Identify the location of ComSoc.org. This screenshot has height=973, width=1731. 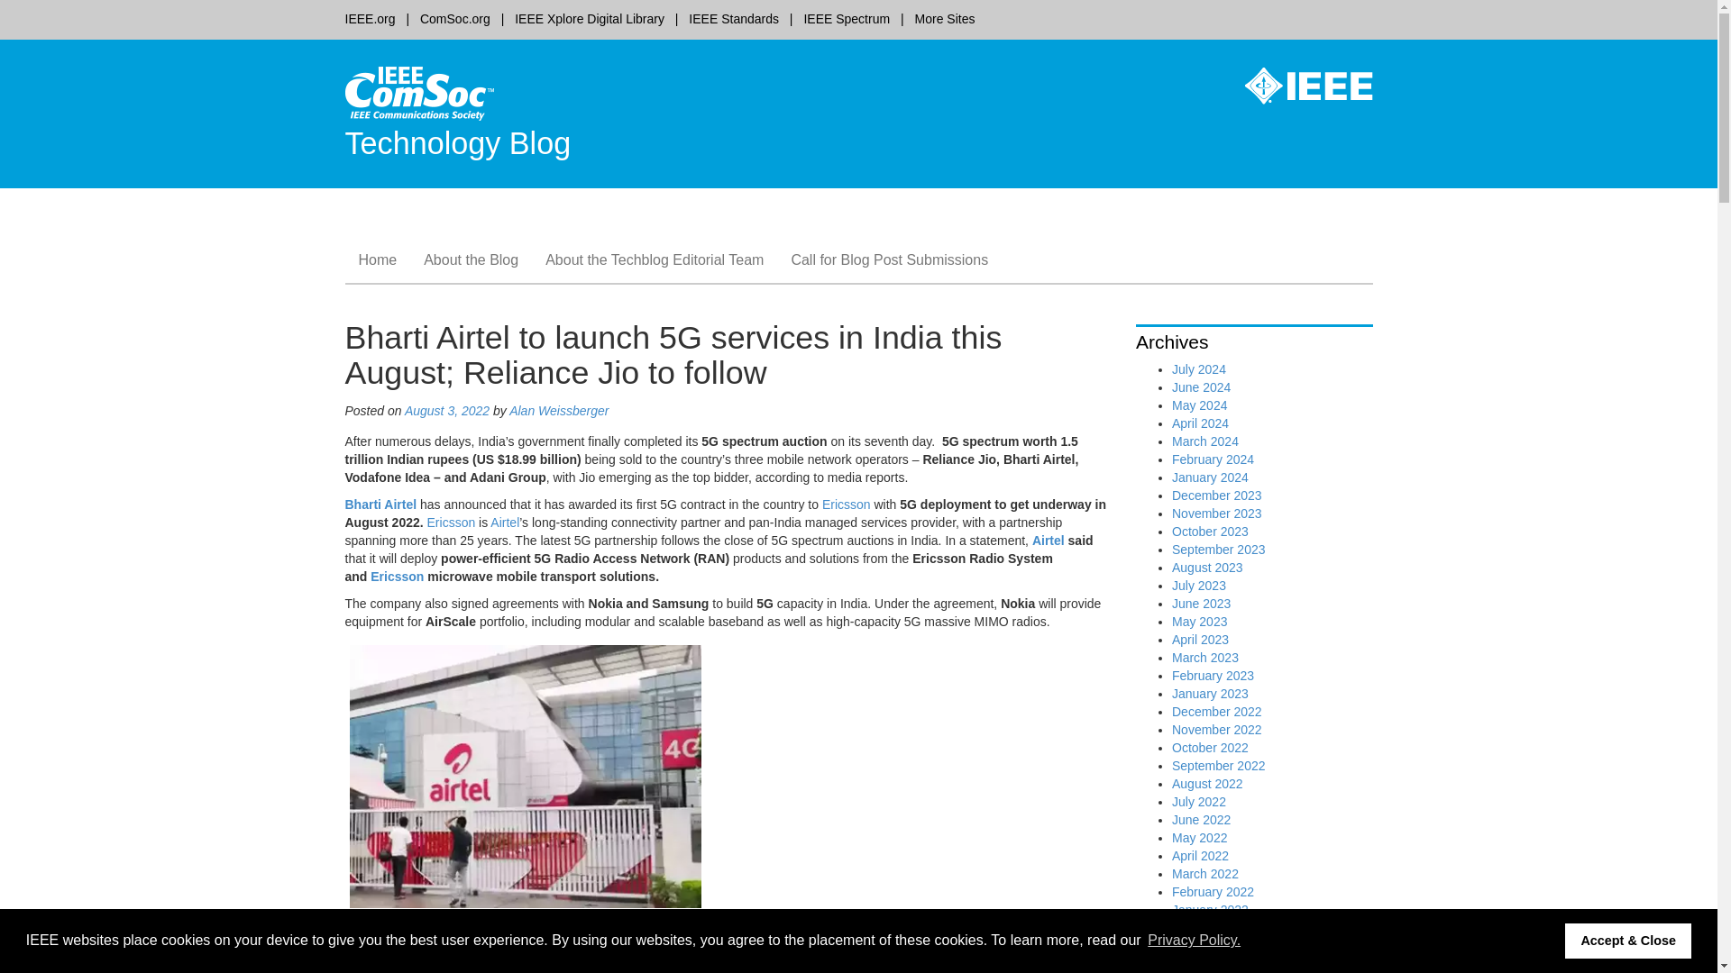
(454, 18).